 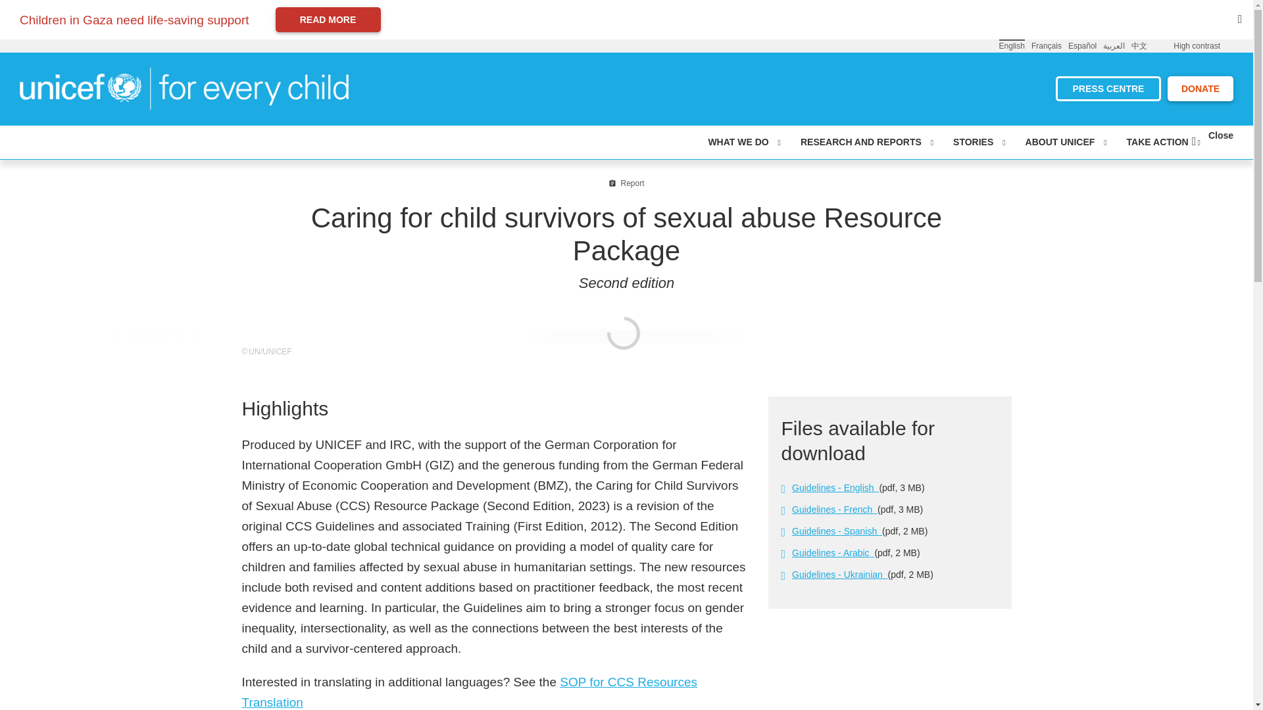 I want to click on WHAT WE DO, so click(x=743, y=142).